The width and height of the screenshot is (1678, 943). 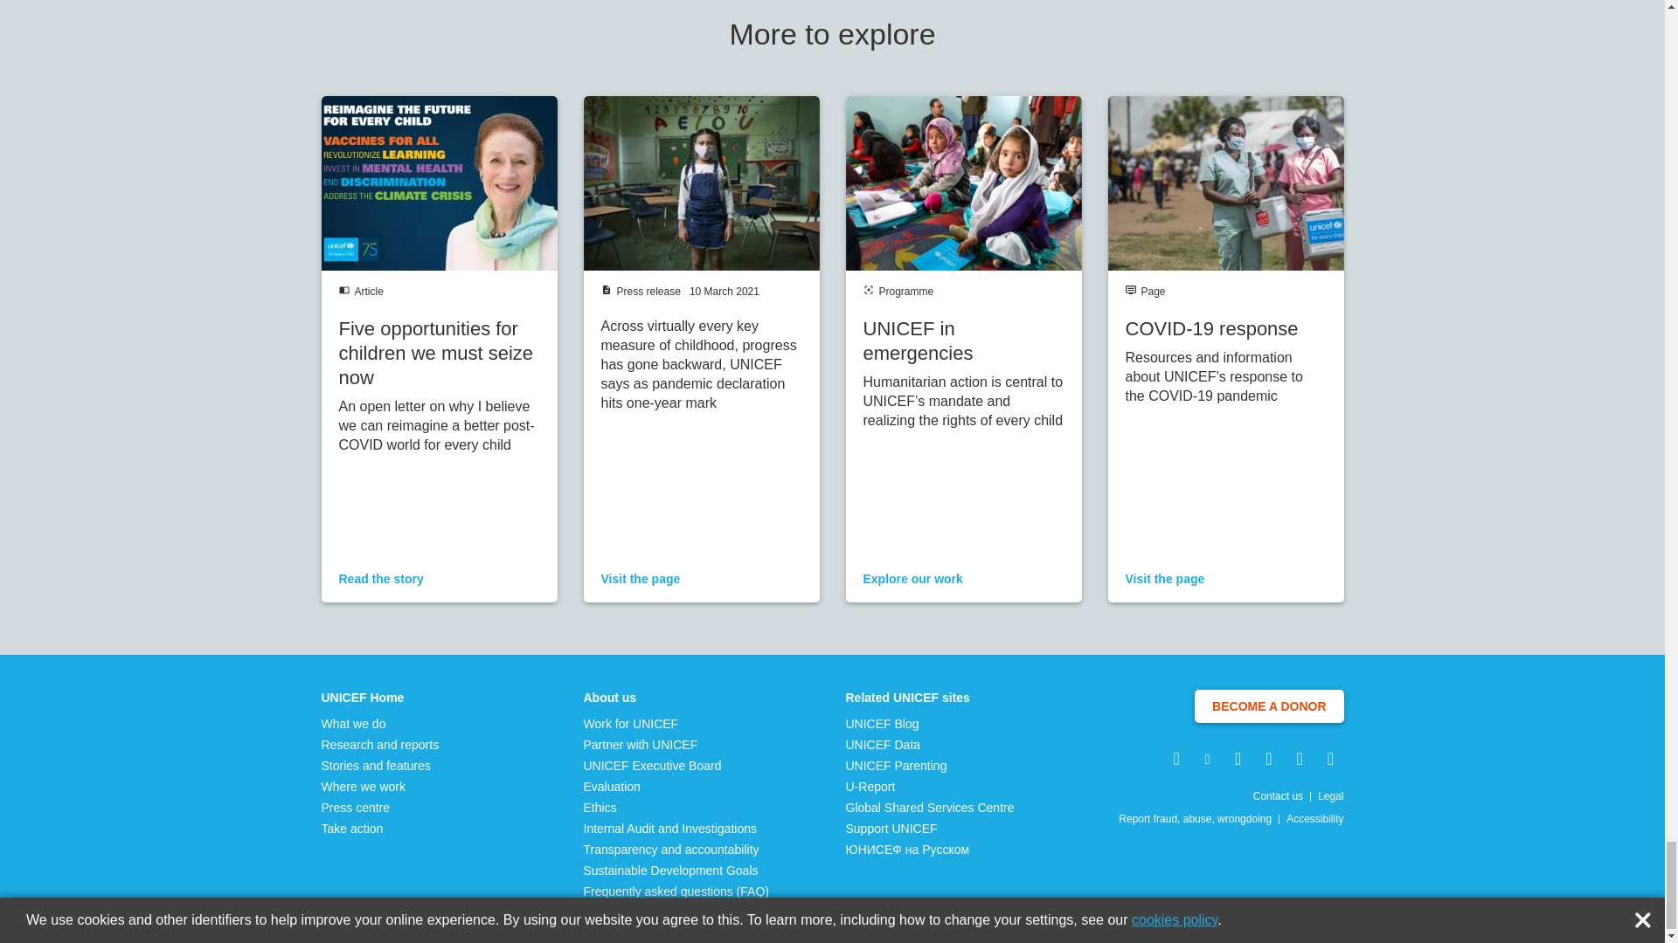 What do you see at coordinates (381, 828) in the screenshot?
I see `Take action` at bounding box center [381, 828].